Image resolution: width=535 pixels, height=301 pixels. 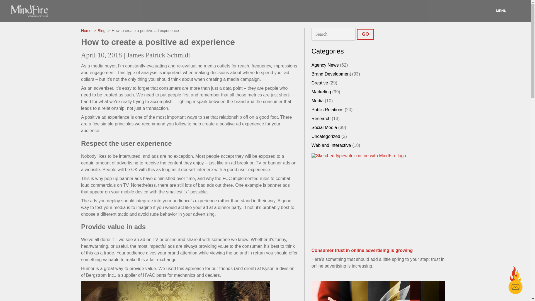 I want to click on Creative, so click(x=320, y=83).